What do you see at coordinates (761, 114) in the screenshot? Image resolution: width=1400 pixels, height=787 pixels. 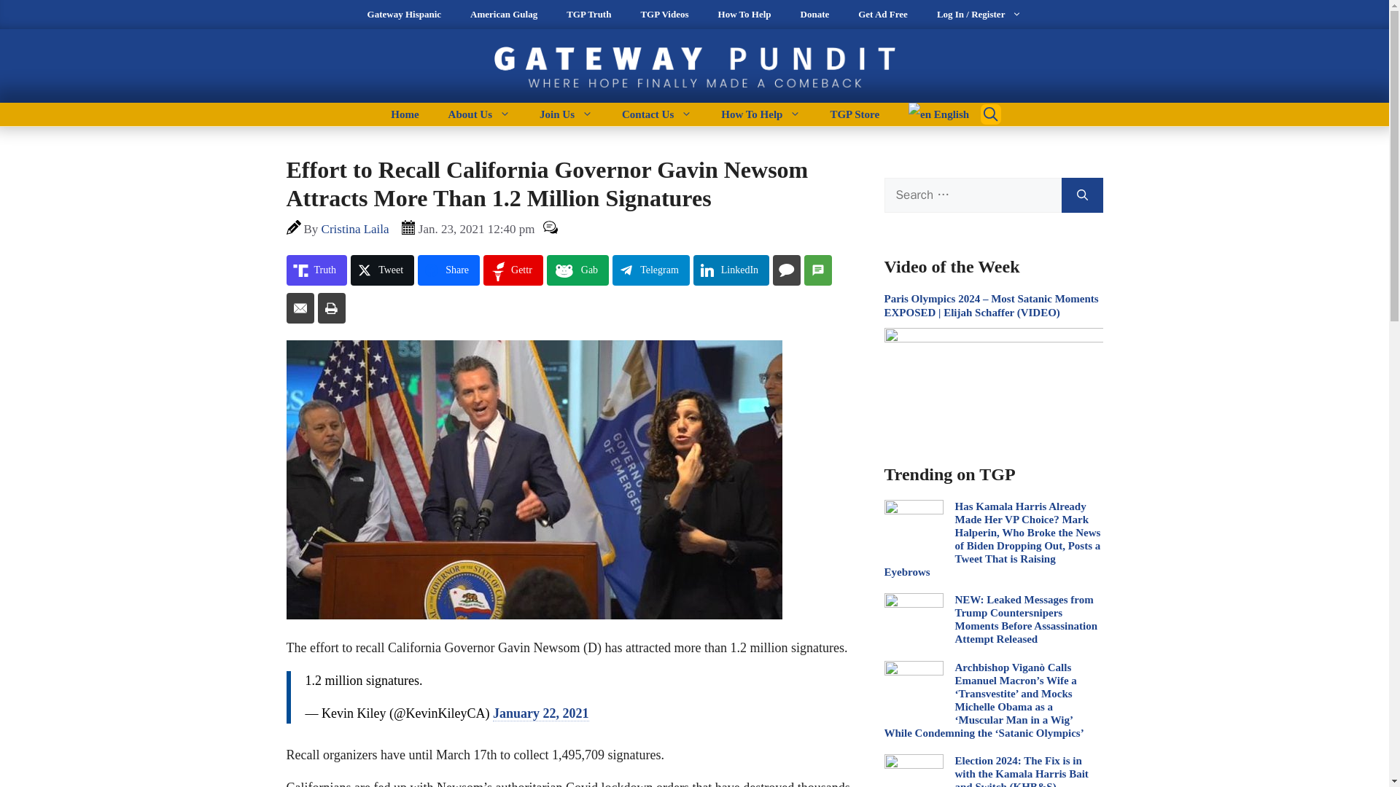 I see `How To Help` at bounding box center [761, 114].